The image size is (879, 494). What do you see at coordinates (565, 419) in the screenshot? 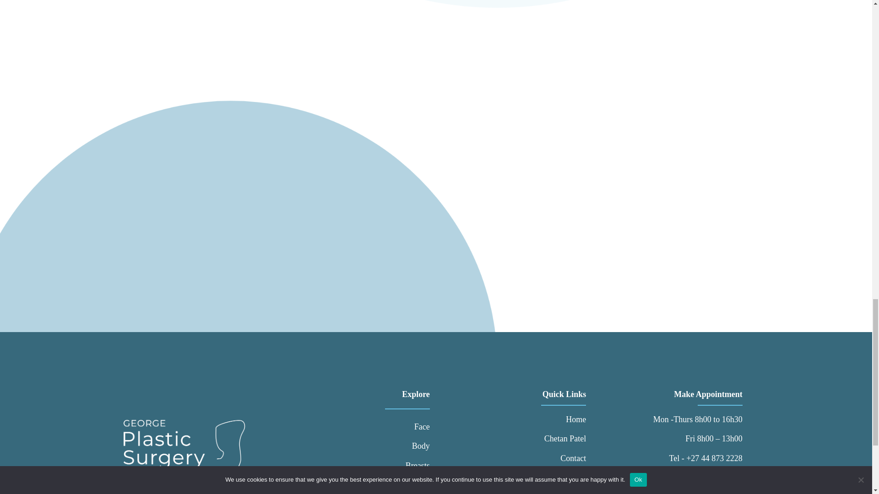
I see `Home` at bounding box center [565, 419].